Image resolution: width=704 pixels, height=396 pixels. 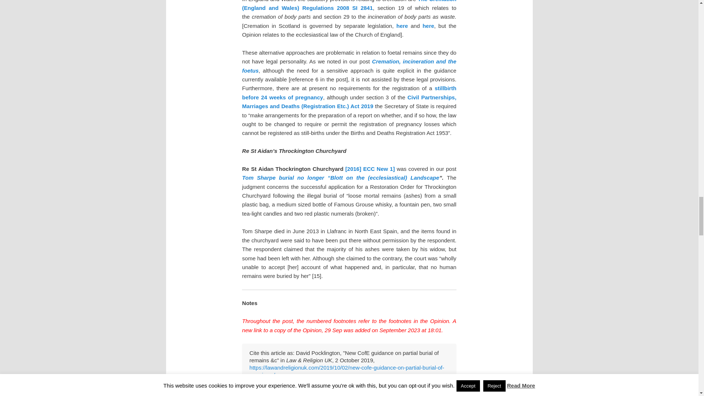 What do you see at coordinates (318, 395) in the screenshot?
I see `burial costs` at bounding box center [318, 395].